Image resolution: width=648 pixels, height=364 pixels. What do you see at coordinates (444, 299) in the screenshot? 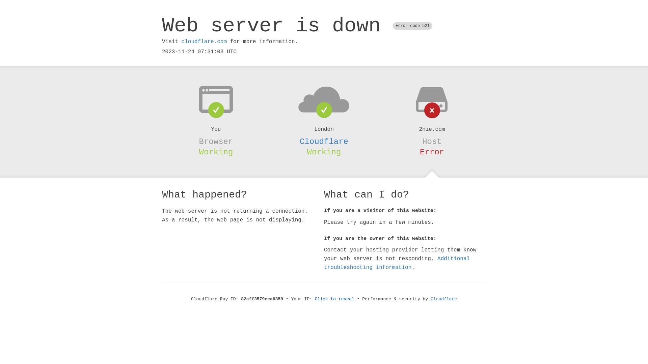
I see `Cloudflare` at bounding box center [444, 299].